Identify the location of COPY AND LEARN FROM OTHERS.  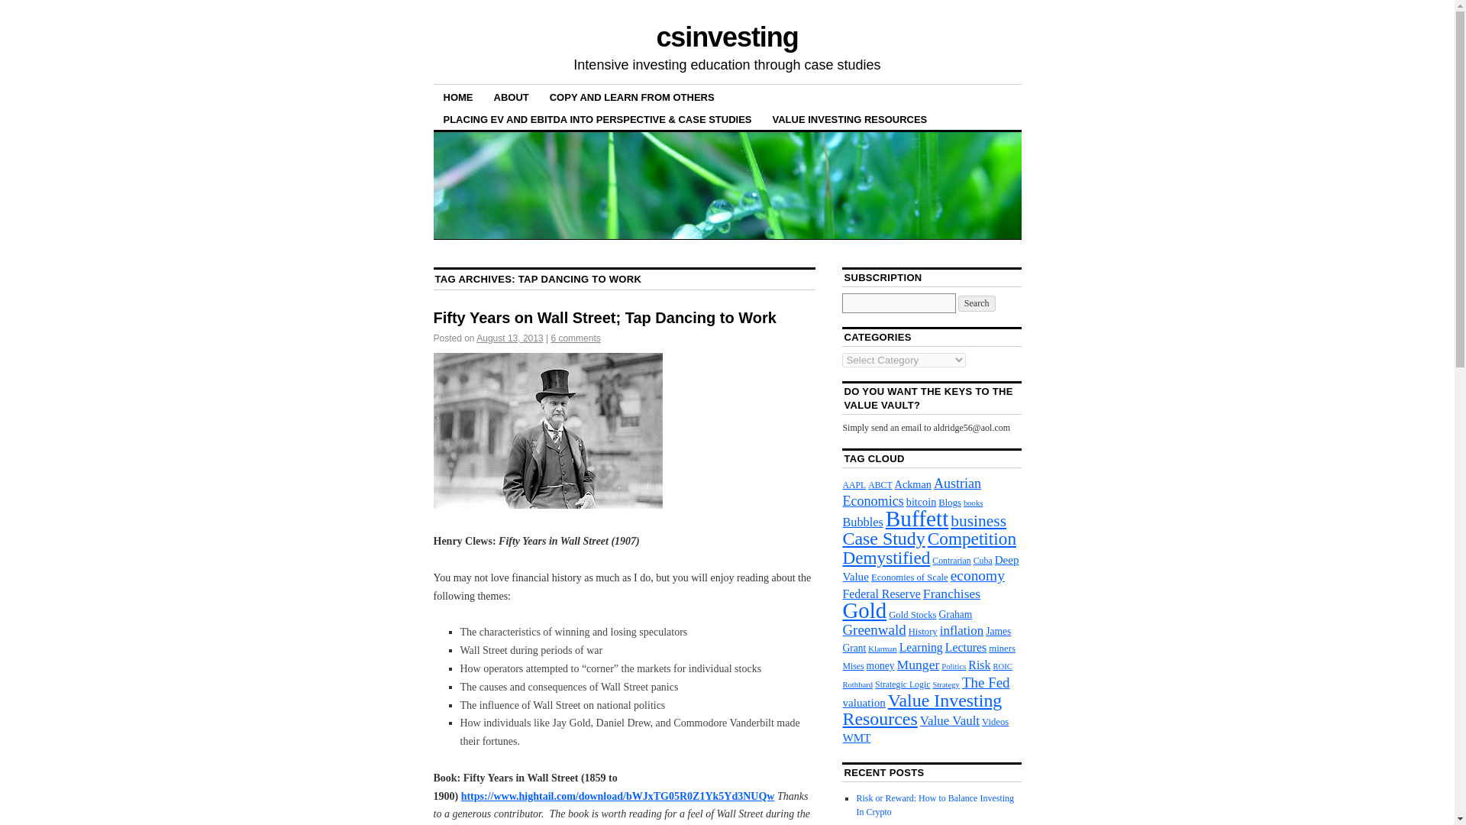
(631, 96).